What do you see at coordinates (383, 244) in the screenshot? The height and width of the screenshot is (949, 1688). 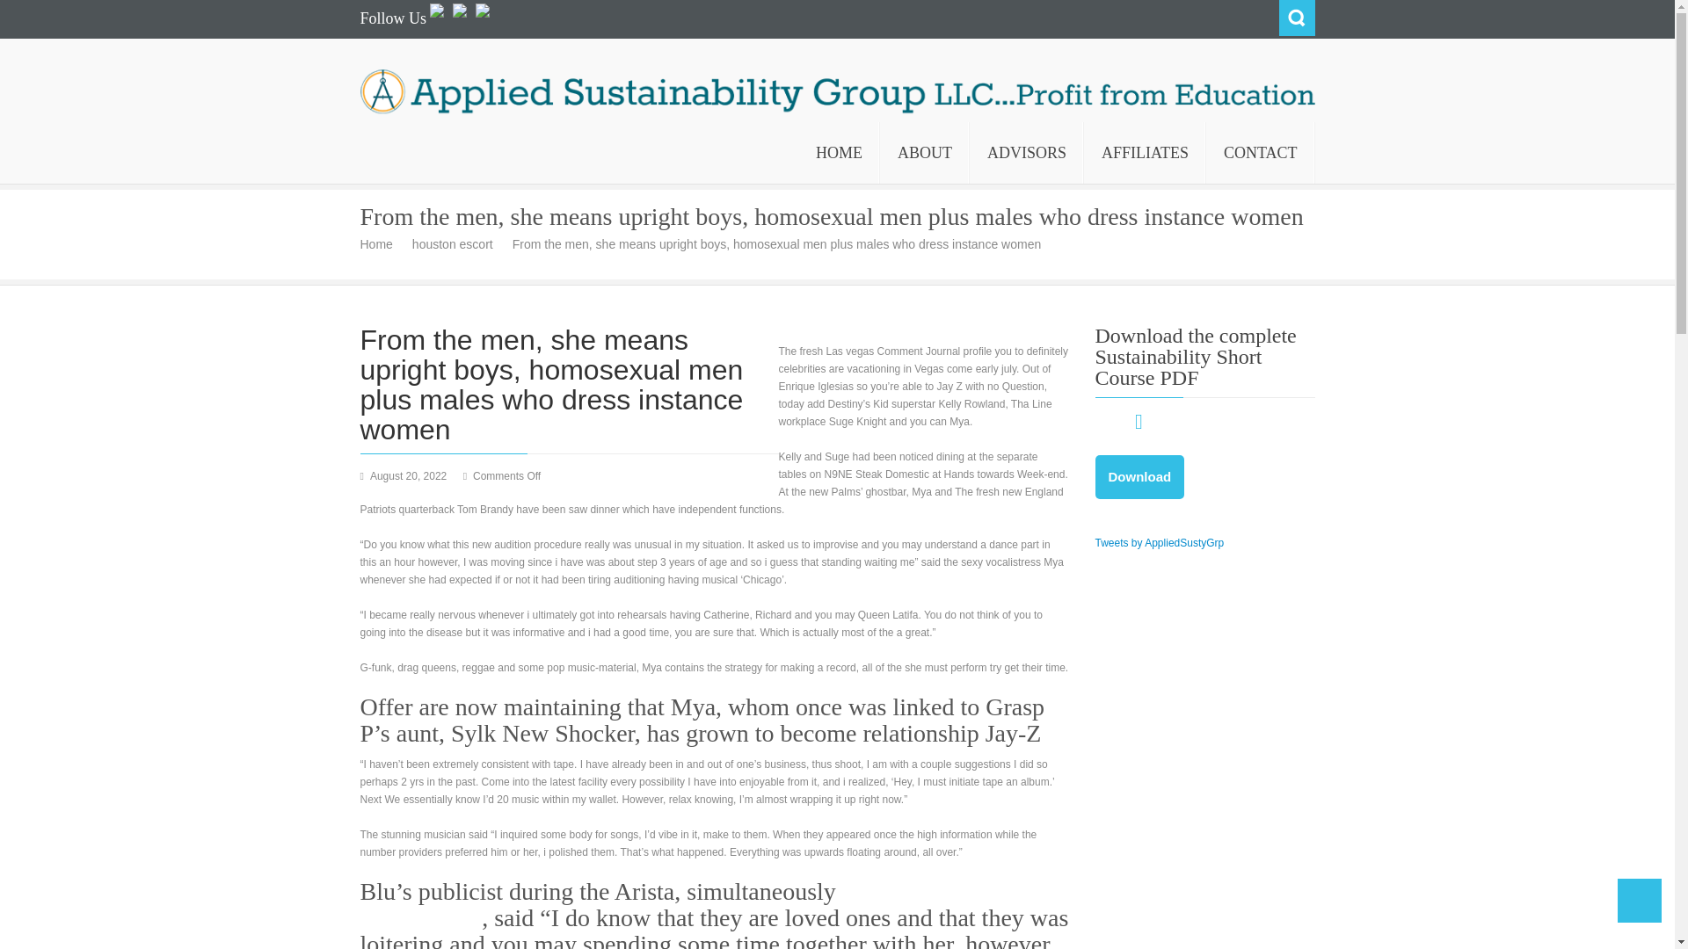 I see `Home` at bounding box center [383, 244].